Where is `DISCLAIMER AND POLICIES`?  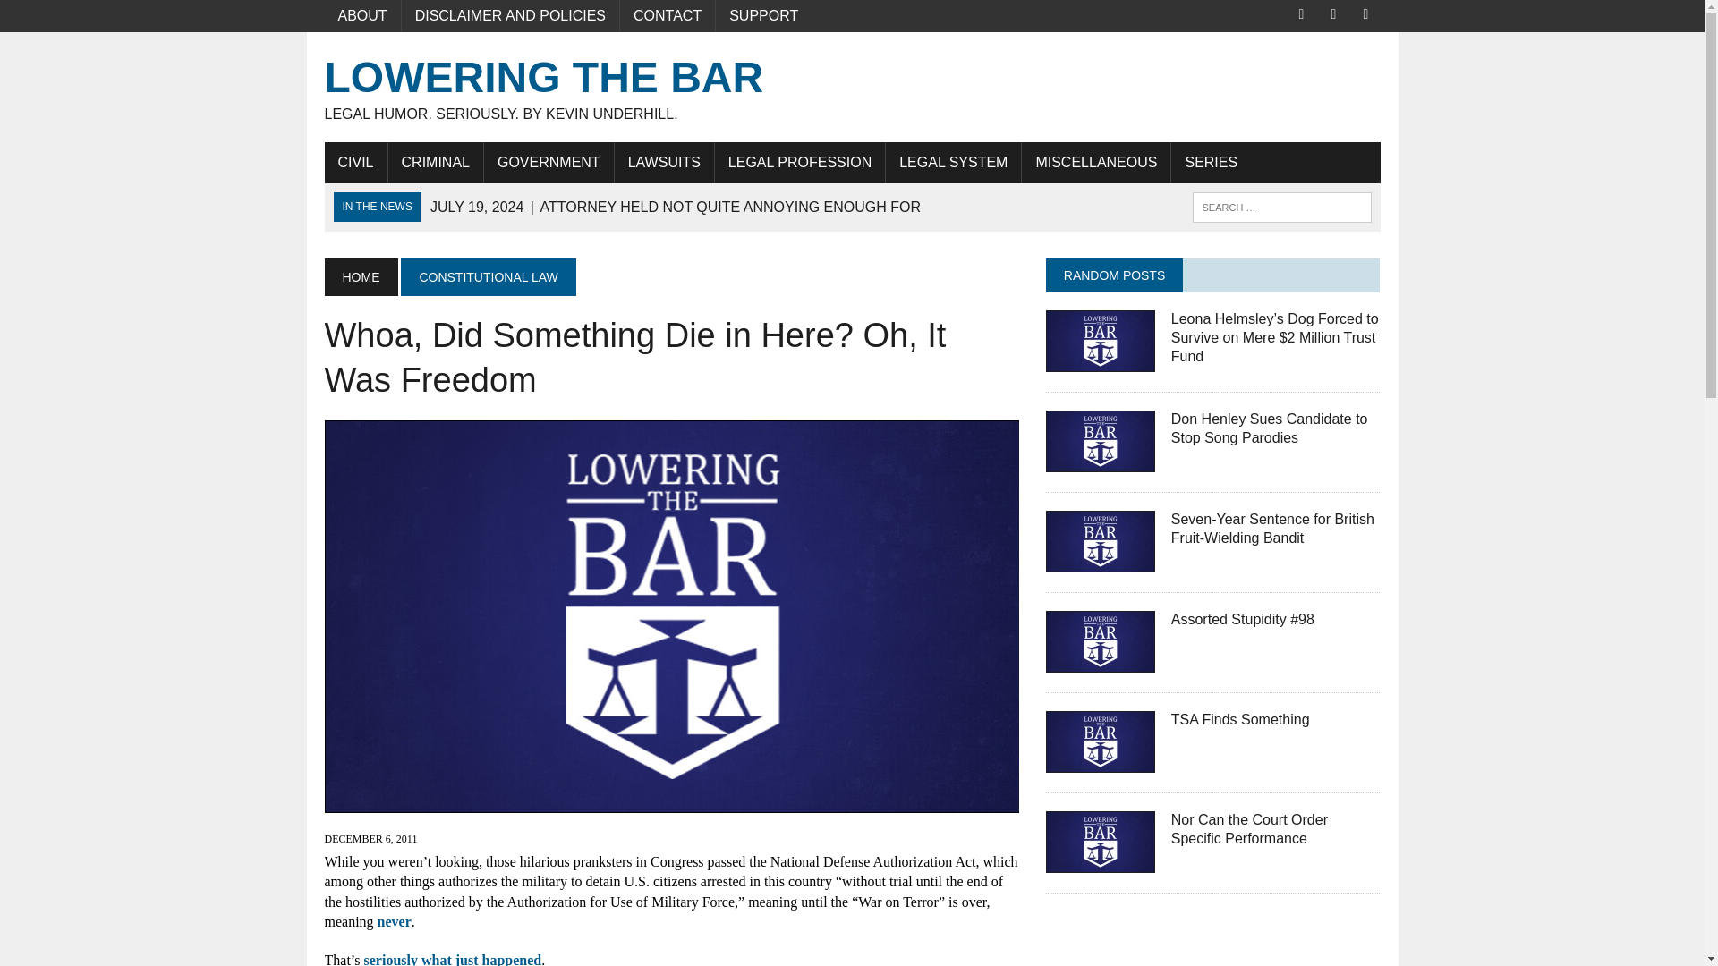 DISCLAIMER AND POLICIES is located at coordinates (852, 88).